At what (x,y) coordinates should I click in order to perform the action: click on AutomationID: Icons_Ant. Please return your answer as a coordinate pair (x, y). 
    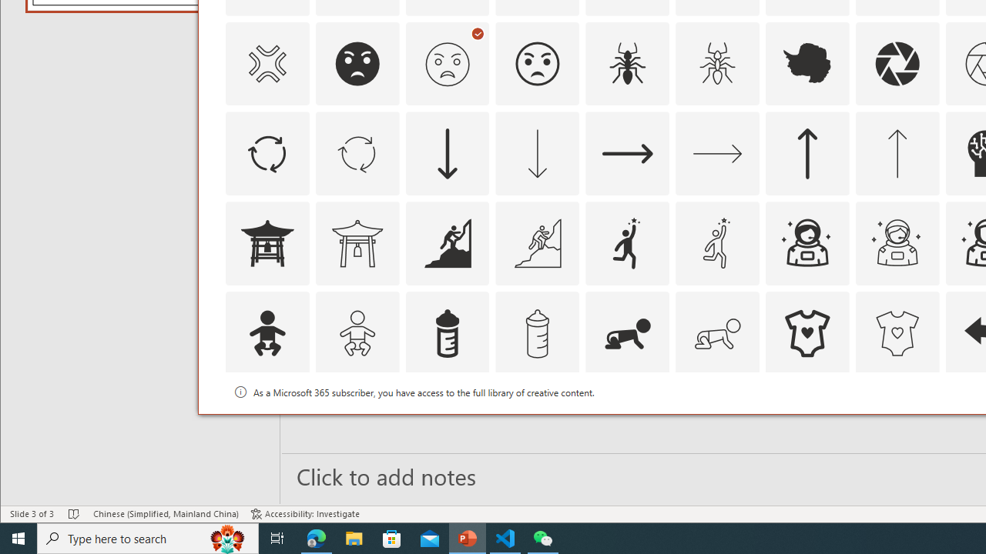
    Looking at the image, I should click on (628, 63).